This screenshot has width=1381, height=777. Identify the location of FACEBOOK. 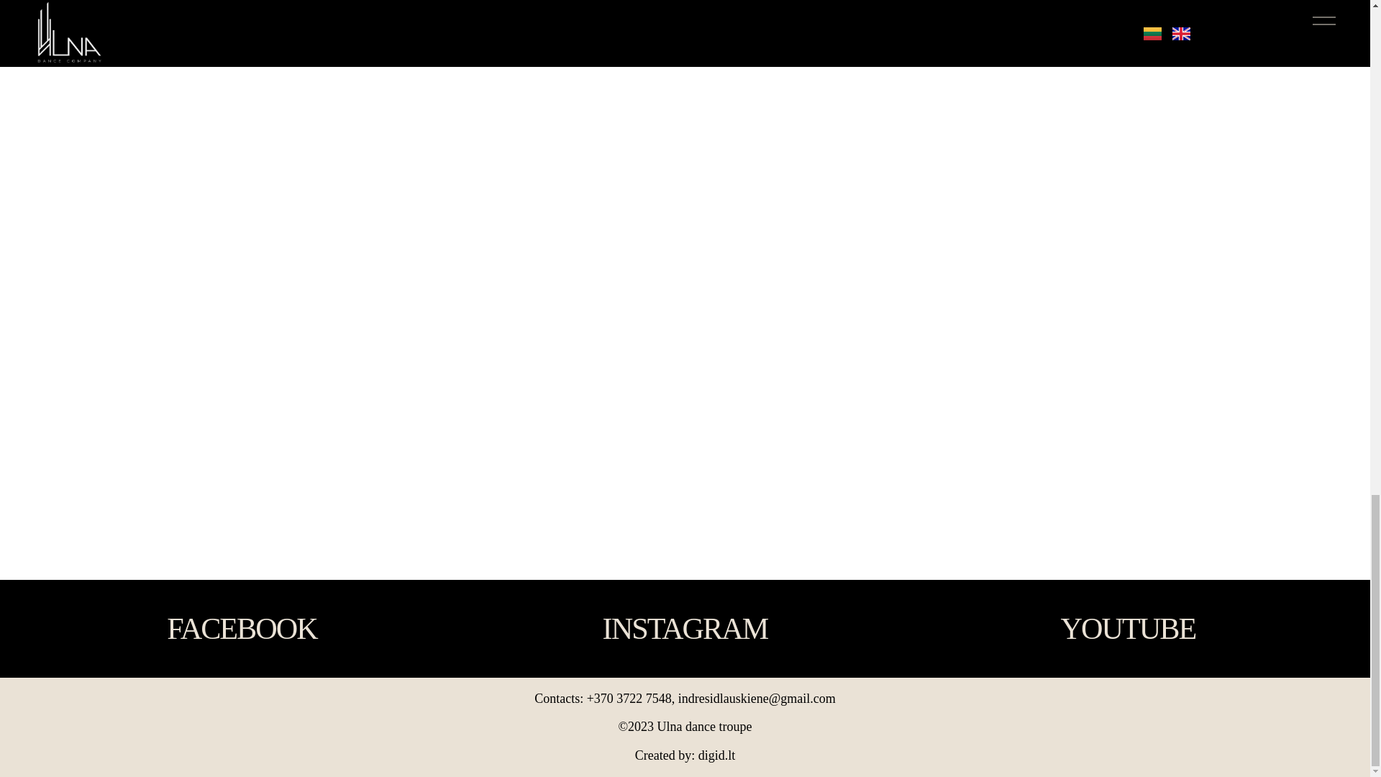
(242, 628).